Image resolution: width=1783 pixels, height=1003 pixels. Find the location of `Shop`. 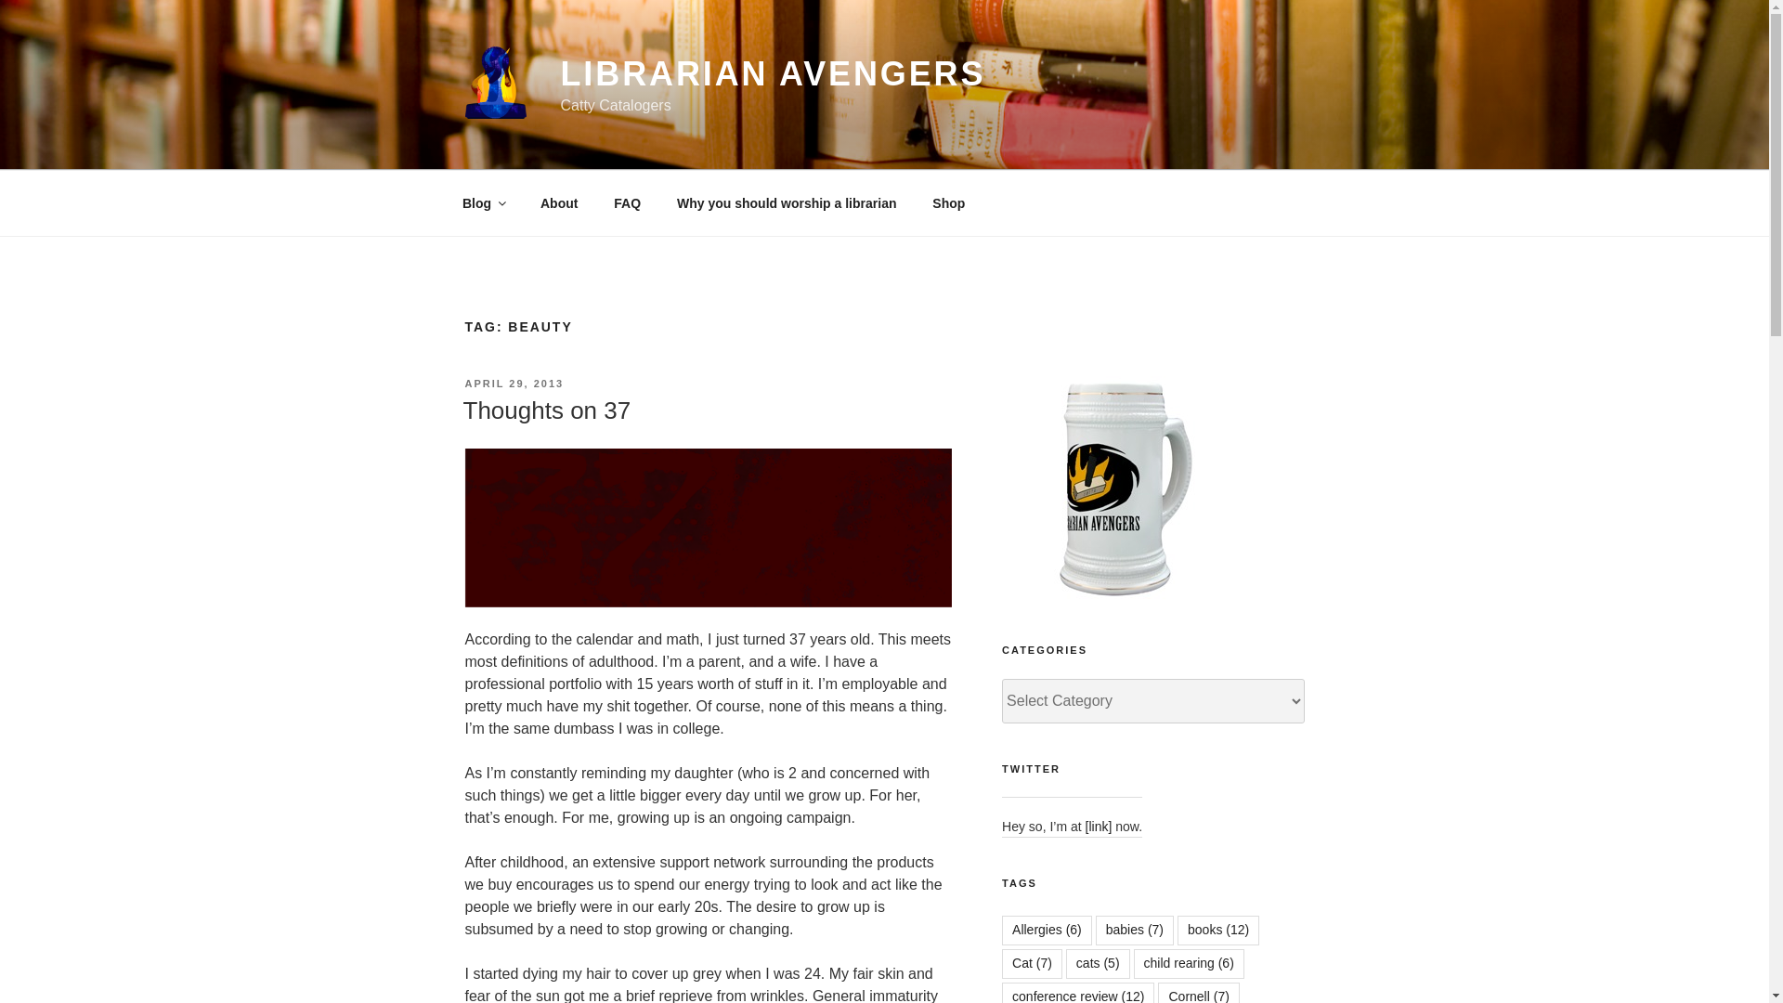

Shop is located at coordinates (949, 202).